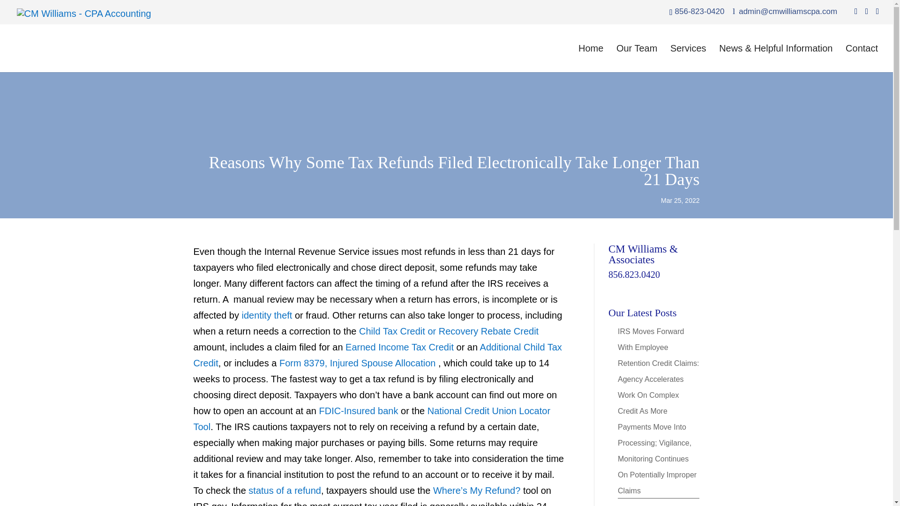  I want to click on Our Team, so click(637, 59).